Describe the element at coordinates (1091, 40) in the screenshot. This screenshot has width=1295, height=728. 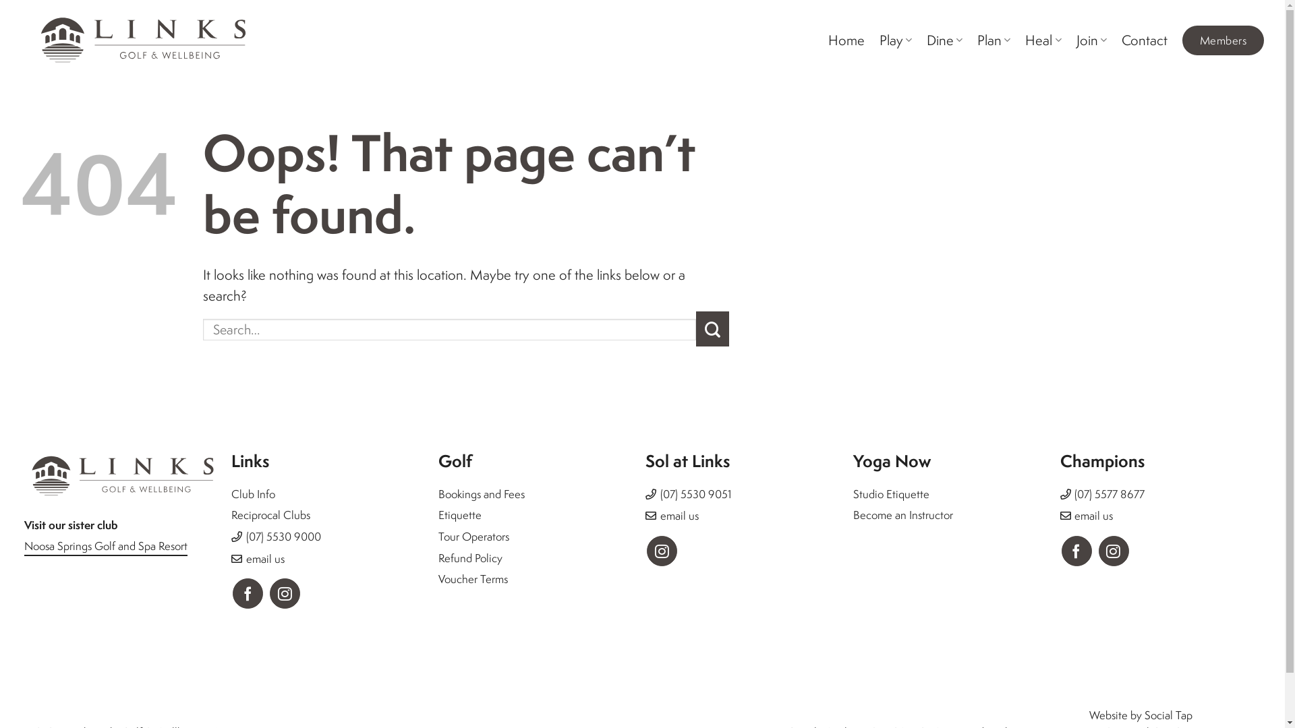
I see `Join` at that location.